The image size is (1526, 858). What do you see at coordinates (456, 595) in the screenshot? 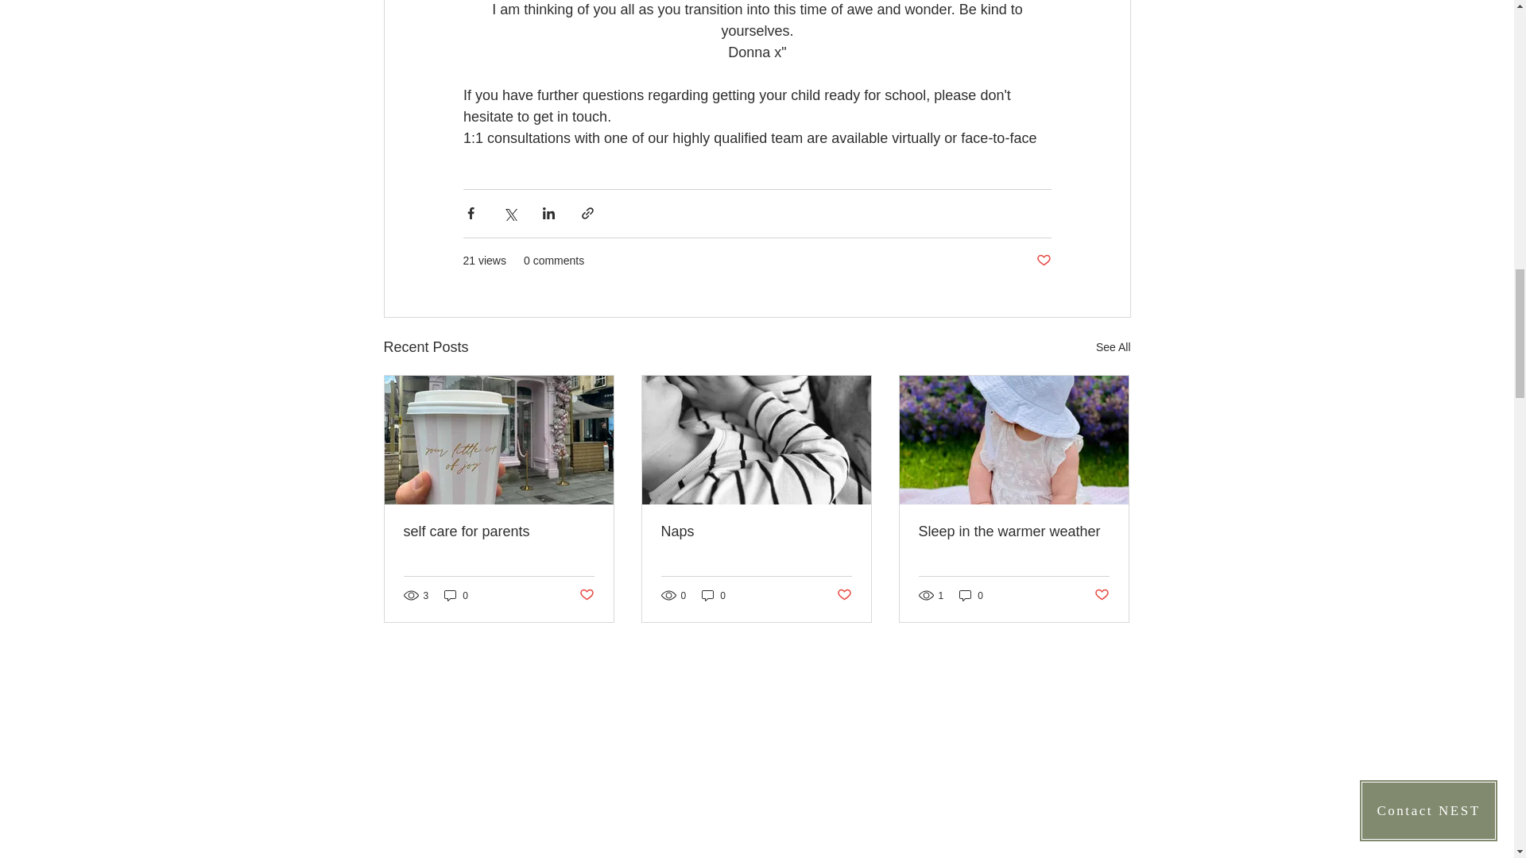
I see `0` at bounding box center [456, 595].